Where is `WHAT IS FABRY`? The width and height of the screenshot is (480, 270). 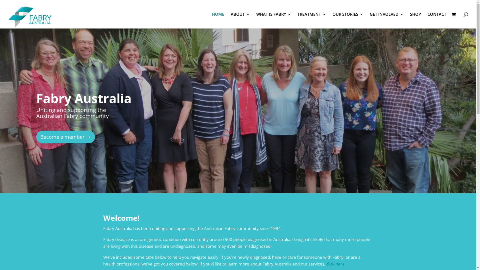
WHAT IS FABRY is located at coordinates (273, 20).